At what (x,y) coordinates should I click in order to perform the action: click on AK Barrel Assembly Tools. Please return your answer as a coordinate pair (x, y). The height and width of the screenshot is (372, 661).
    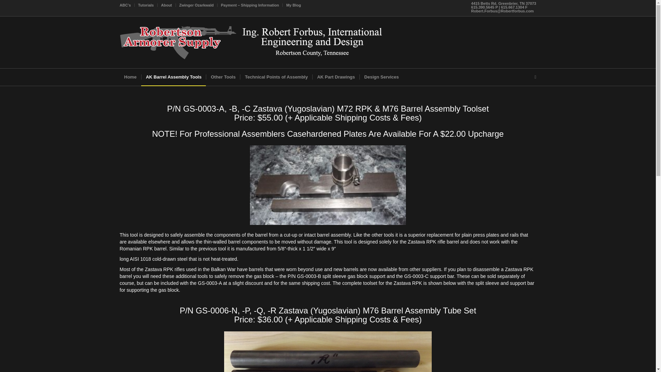
    Looking at the image, I should click on (174, 77).